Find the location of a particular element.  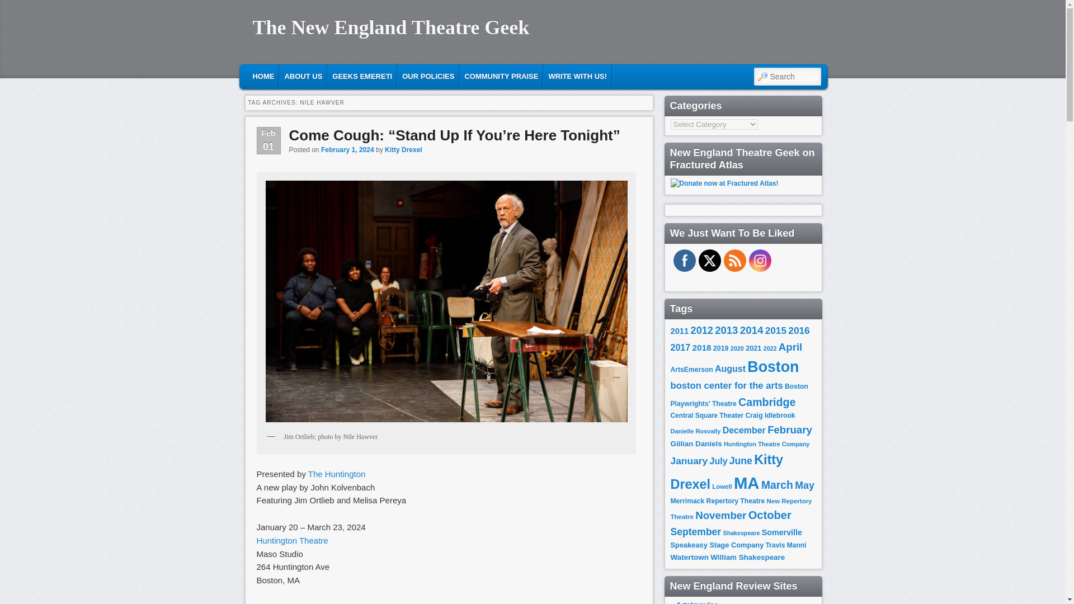

WRITE WITH US! is located at coordinates (577, 76).